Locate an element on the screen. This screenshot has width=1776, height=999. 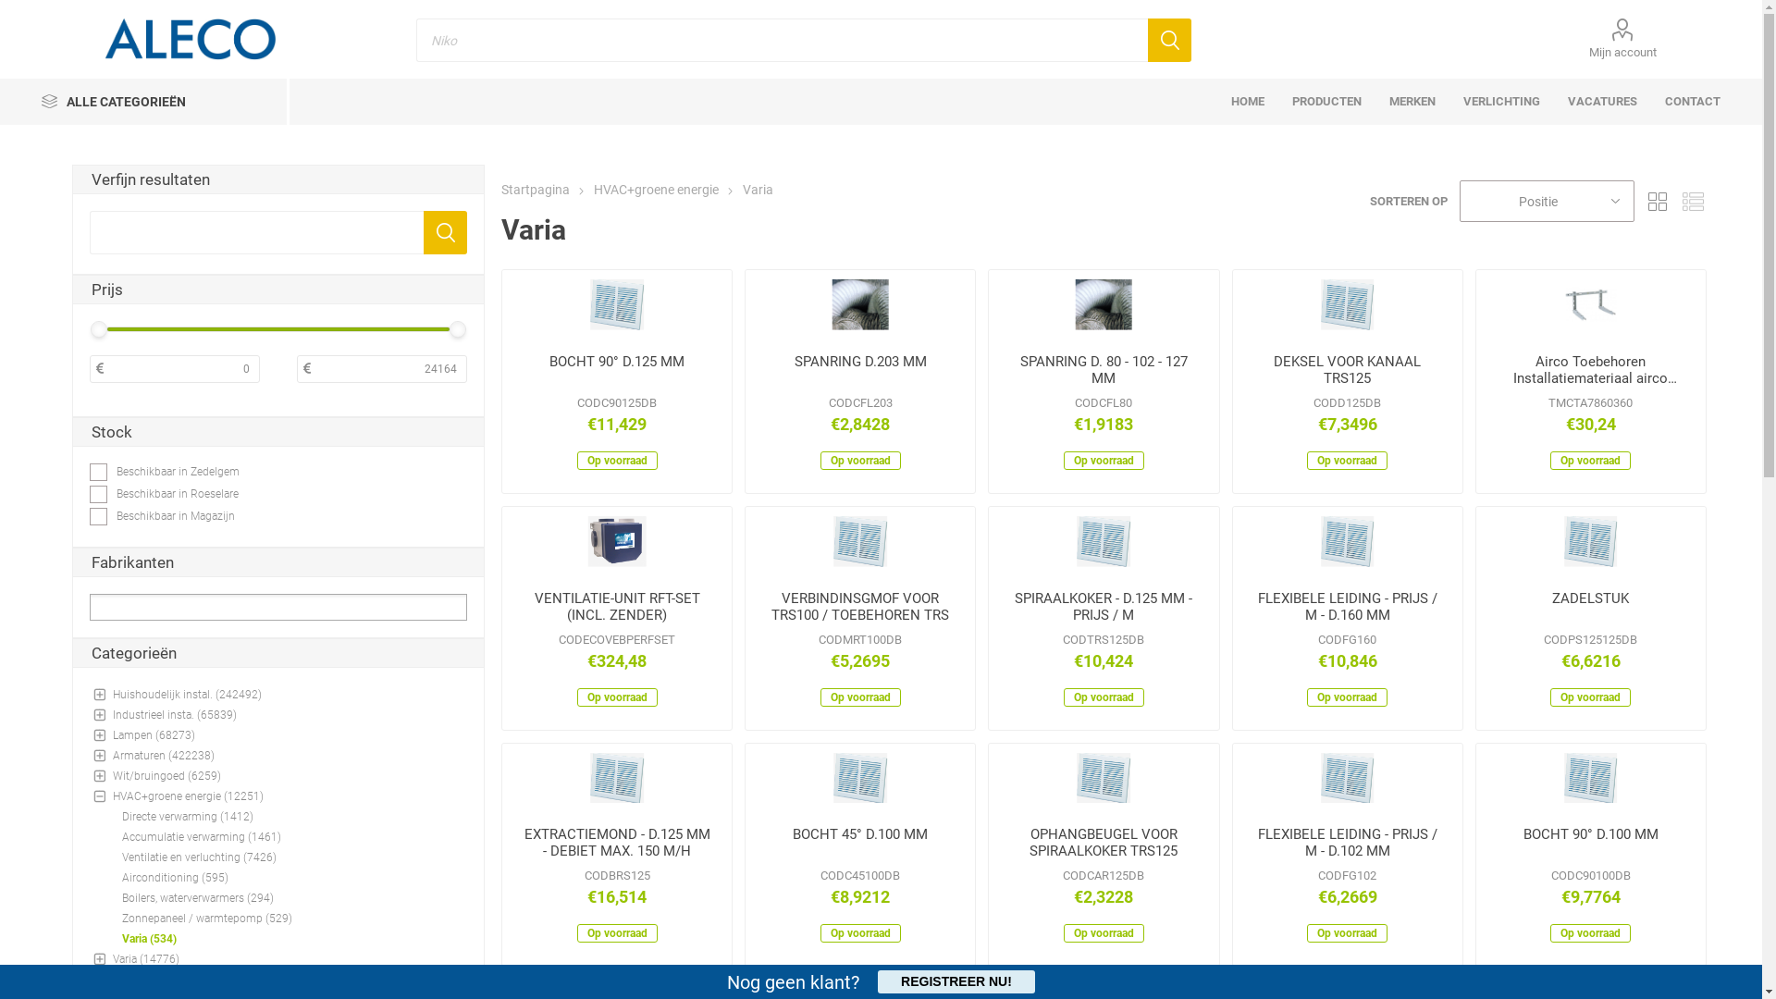
Startpagina is located at coordinates (536, 190).